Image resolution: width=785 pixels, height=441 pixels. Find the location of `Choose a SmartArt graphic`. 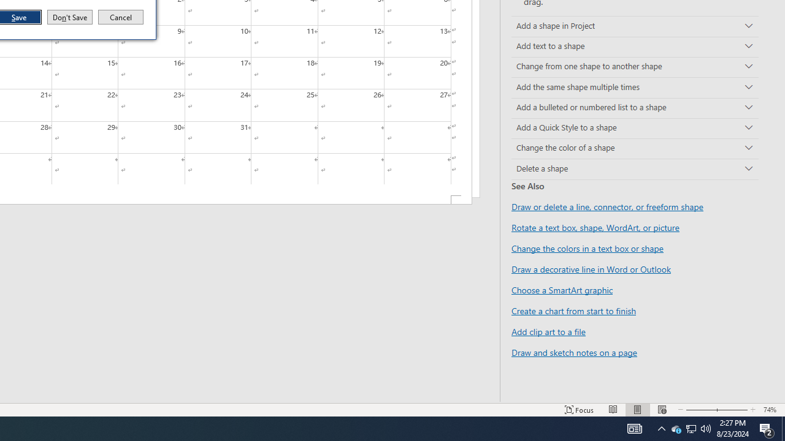

Choose a SmartArt graphic is located at coordinates (562, 290).